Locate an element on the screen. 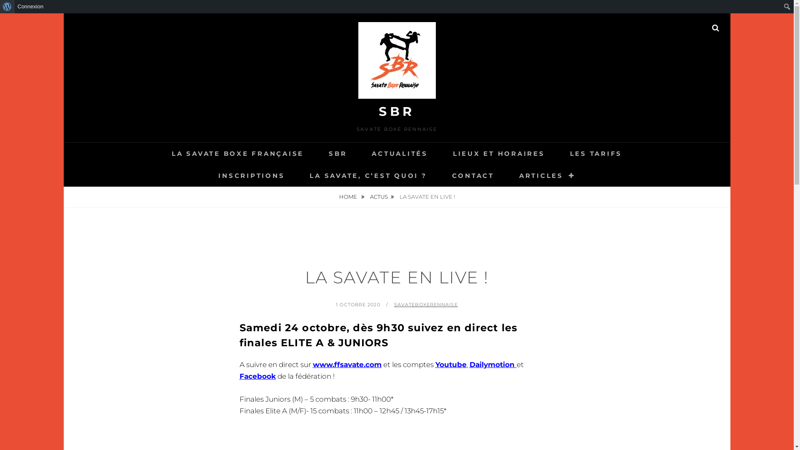  LIEUX ET HORAIRES is located at coordinates (499, 153).